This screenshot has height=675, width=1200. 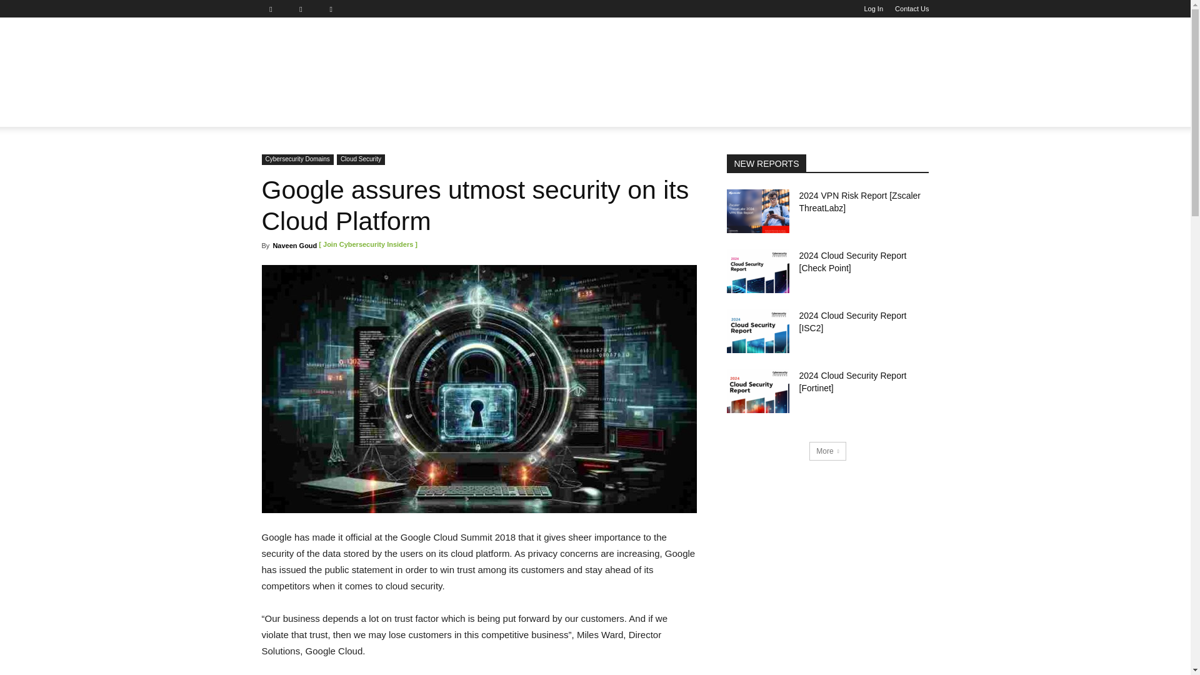 I want to click on Twitter, so click(x=336, y=9).